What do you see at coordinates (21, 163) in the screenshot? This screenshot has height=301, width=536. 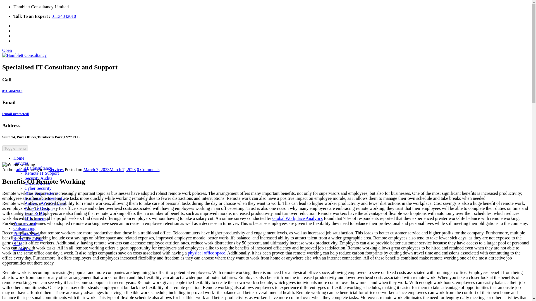 I see `Services` at bounding box center [21, 163].